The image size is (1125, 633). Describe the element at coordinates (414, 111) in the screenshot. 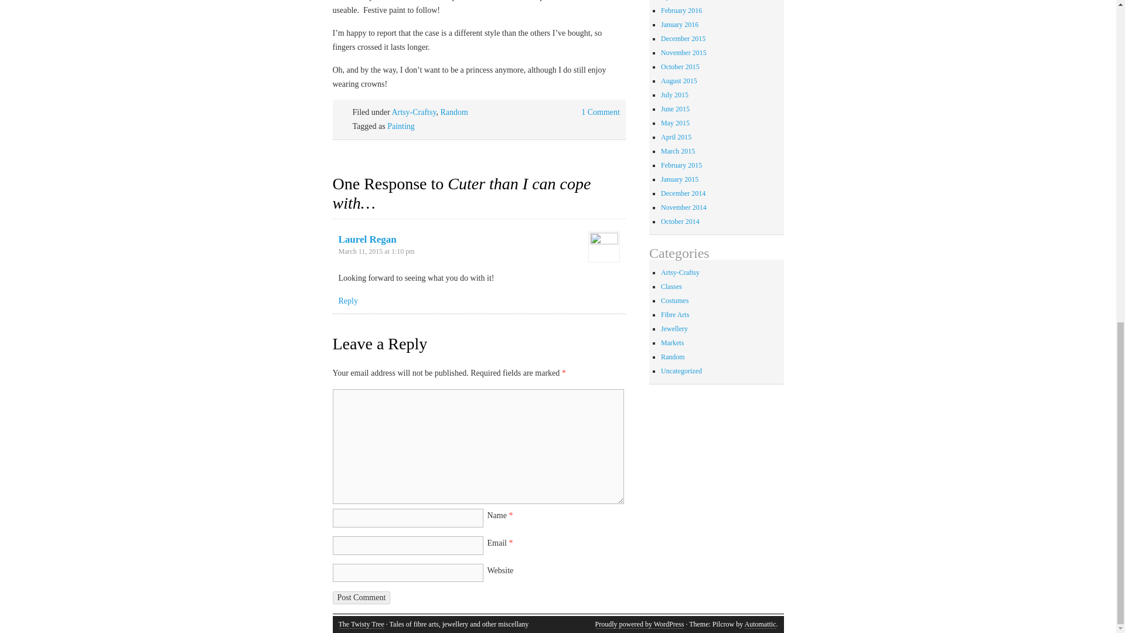

I see `Artsy-Craftsy` at that location.